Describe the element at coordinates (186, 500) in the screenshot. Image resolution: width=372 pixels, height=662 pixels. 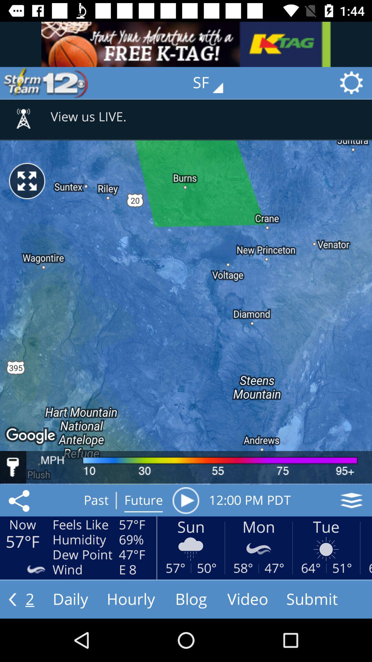
I see `open the icon above the sun icon` at that location.